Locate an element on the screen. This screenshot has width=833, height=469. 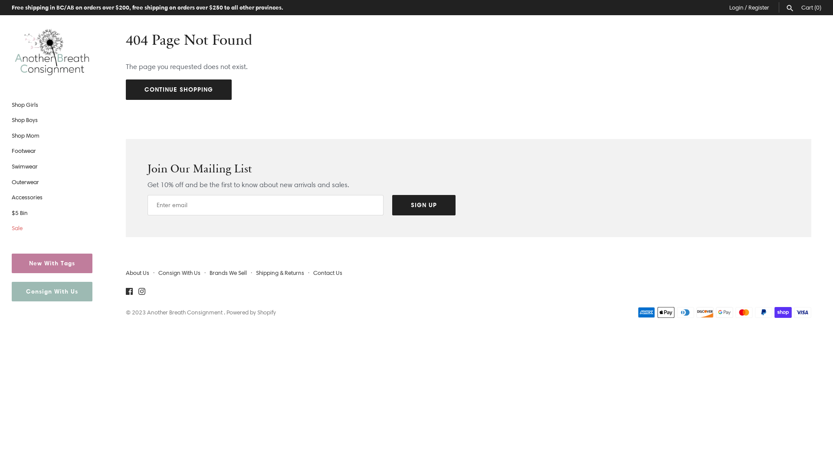
Another Breath Consignment is located at coordinates (186, 312).